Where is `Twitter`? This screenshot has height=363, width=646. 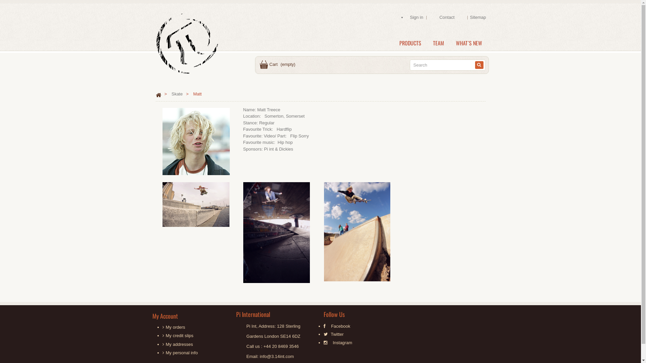
Twitter is located at coordinates (337, 334).